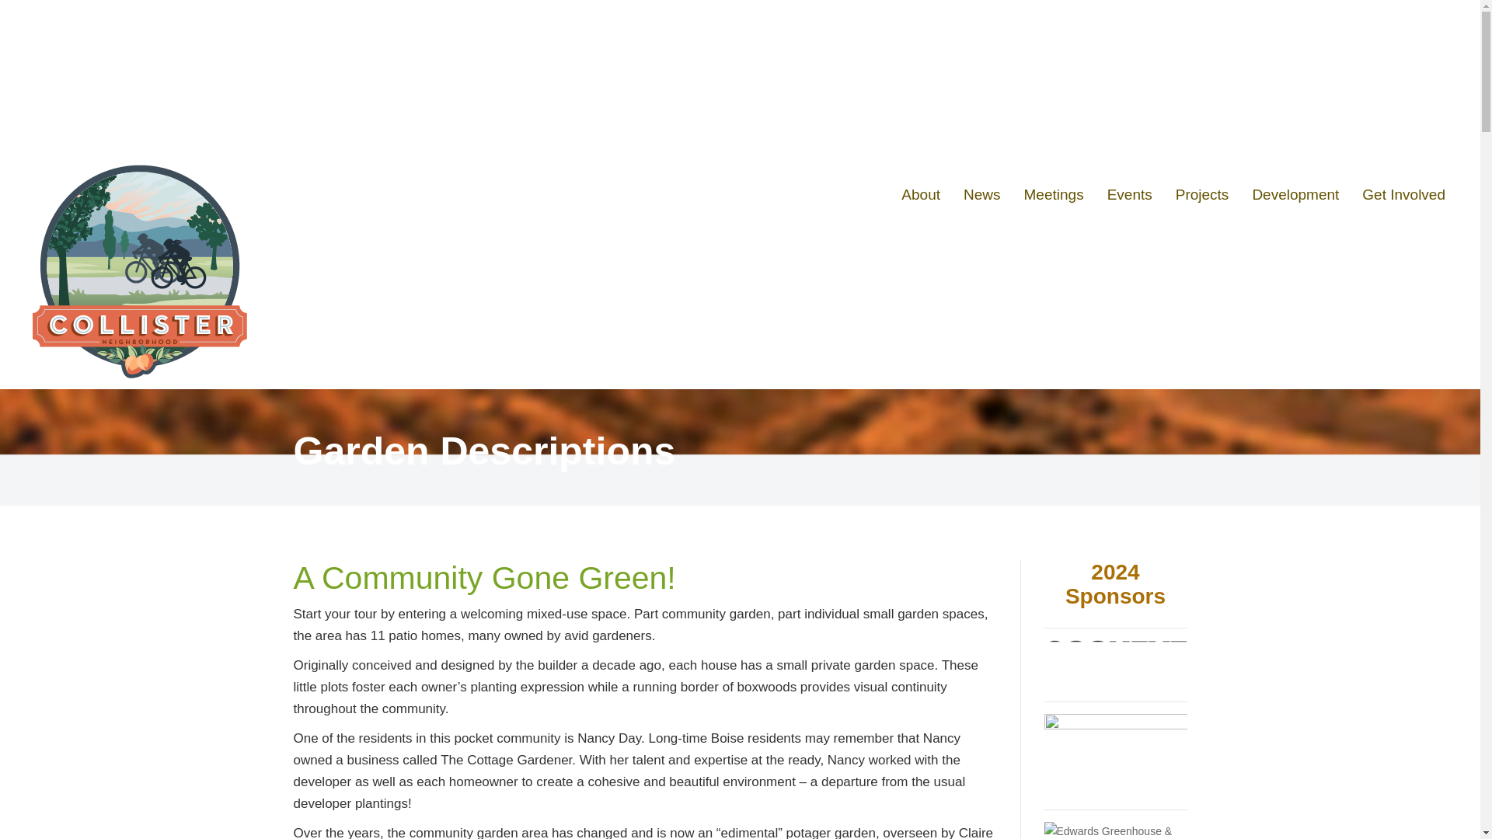 The width and height of the screenshot is (1492, 839). I want to click on Development, so click(1295, 194).